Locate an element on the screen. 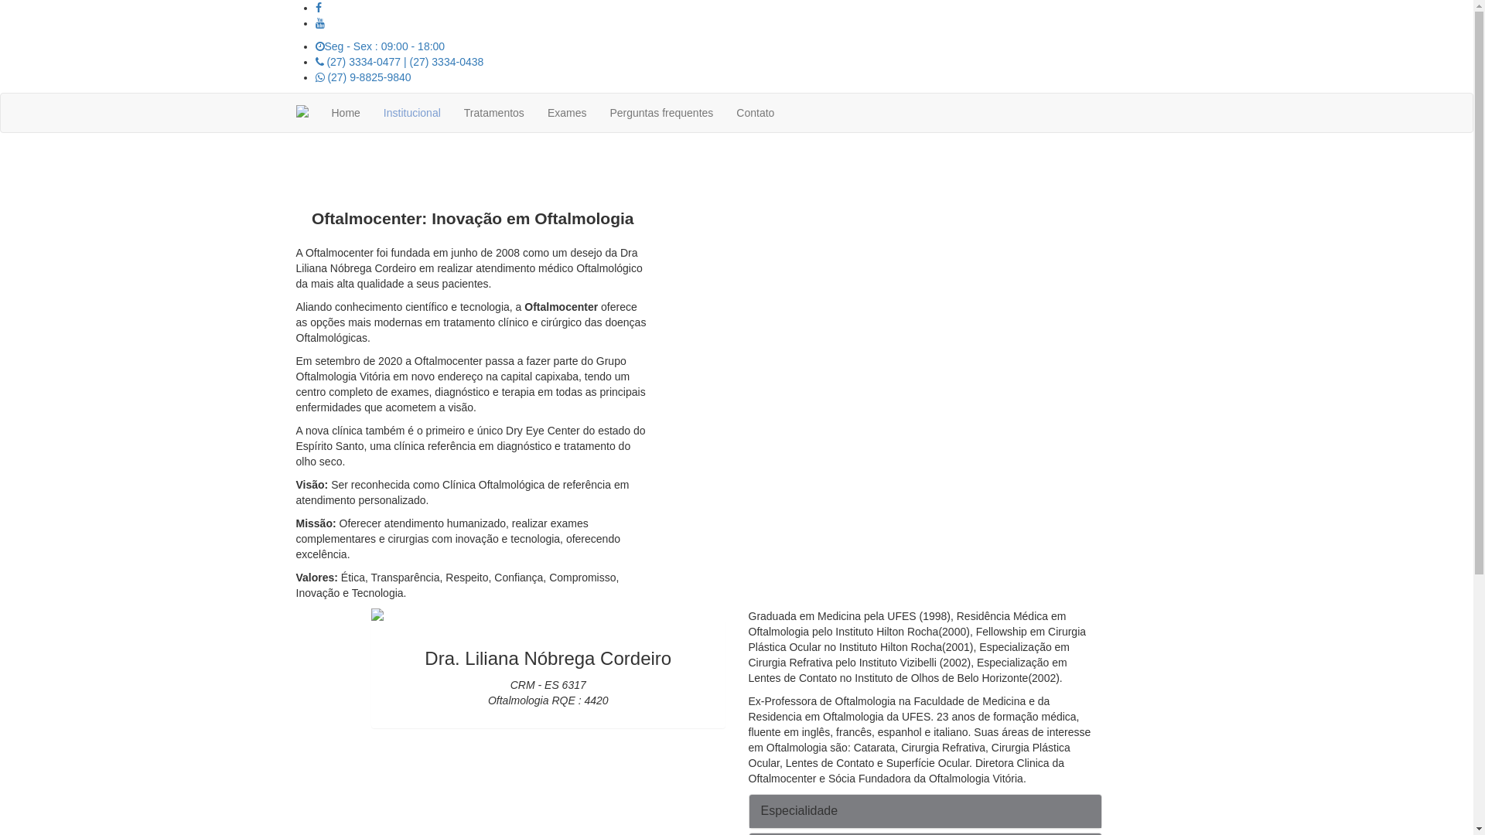 This screenshot has height=835, width=1485. Seg - Sex : 09:00 - 18:00 is located at coordinates (381, 46).